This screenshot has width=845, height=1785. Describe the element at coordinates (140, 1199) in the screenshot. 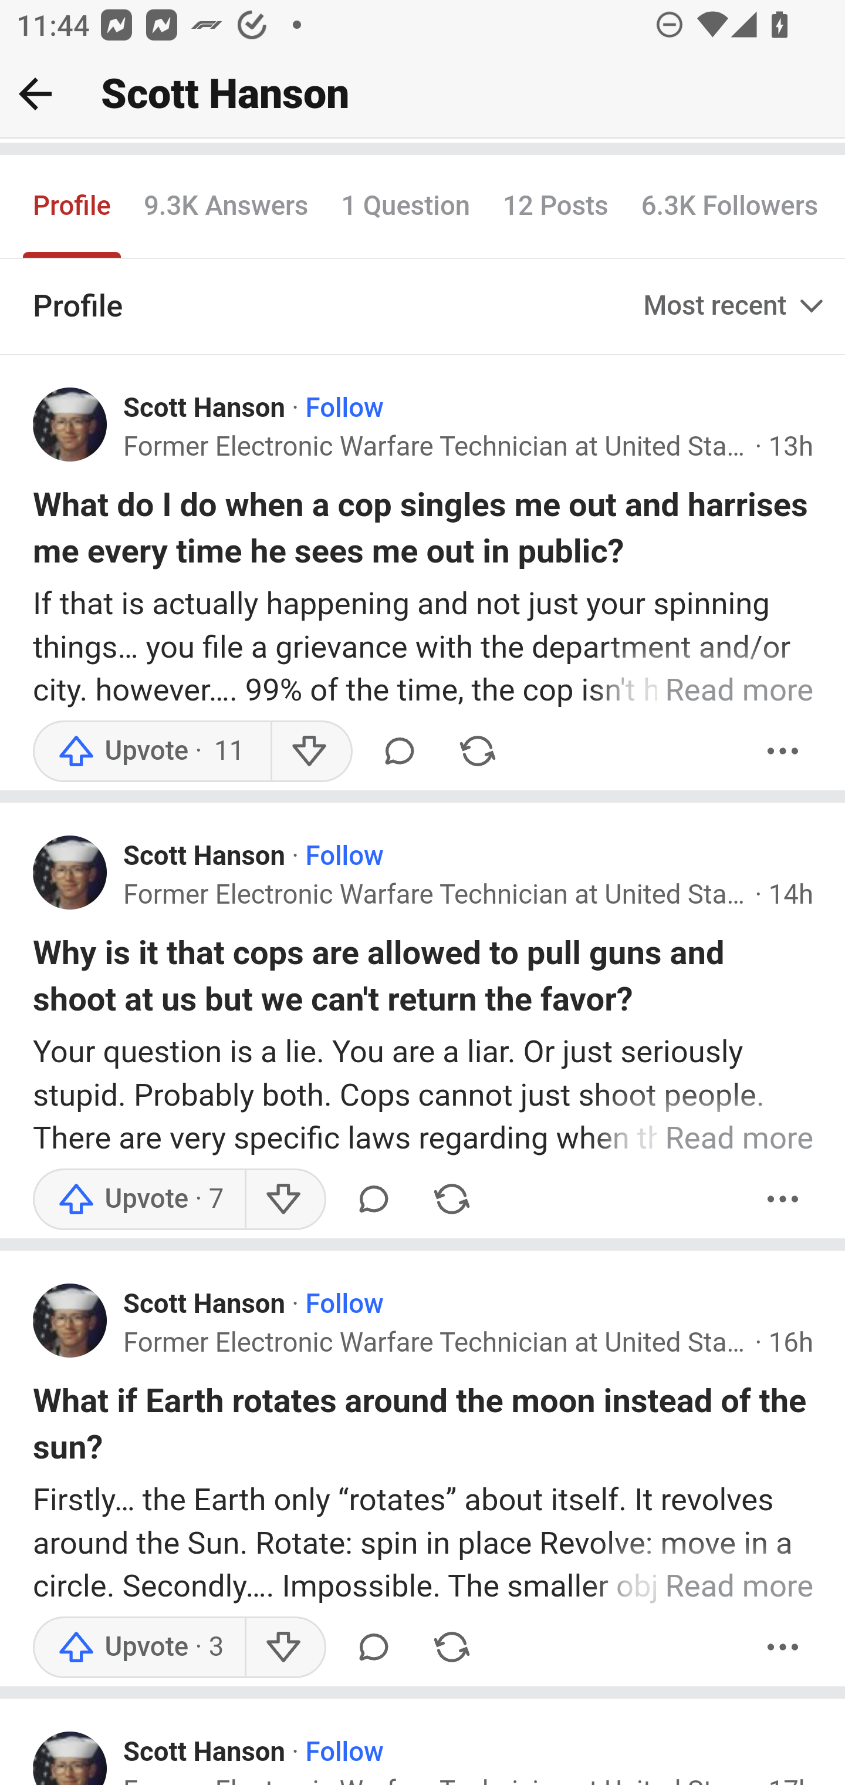

I see `Upvote` at that location.